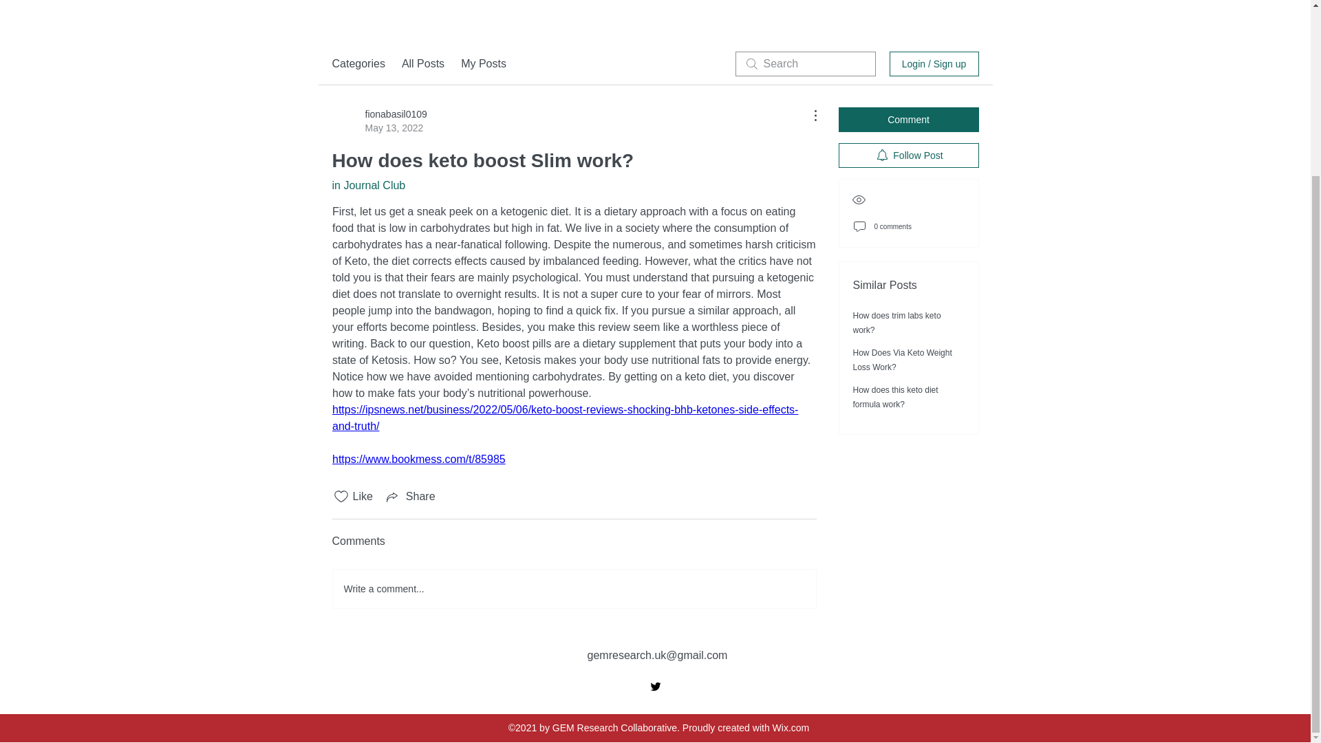  Describe the element at coordinates (574, 589) in the screenshot. I see `Write a comment...` at that location.